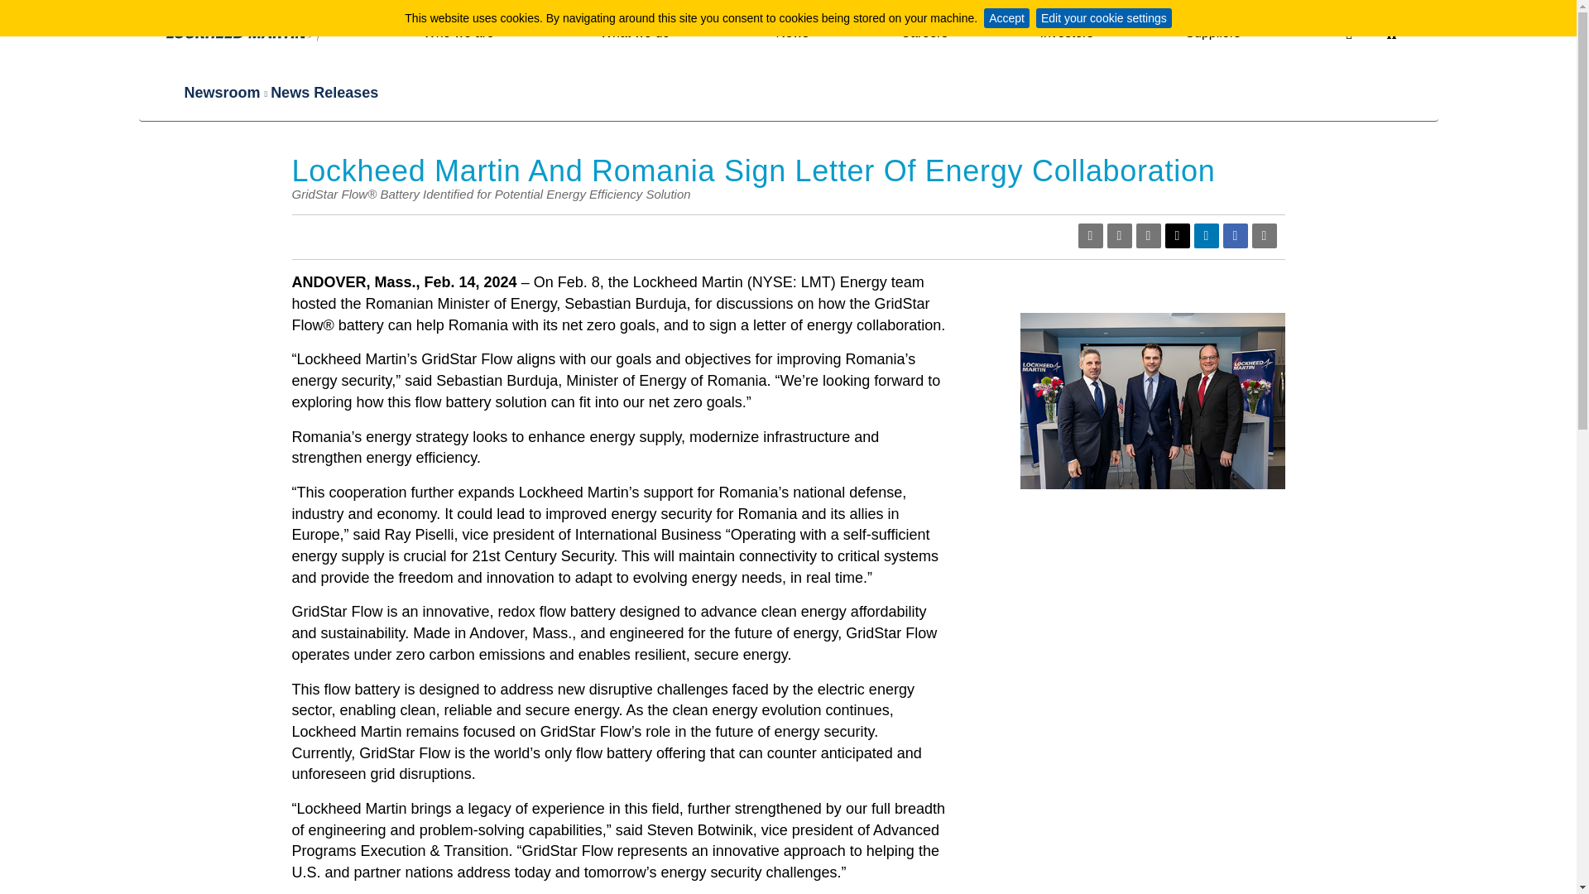  I want to click on email, so click(1147, 236).